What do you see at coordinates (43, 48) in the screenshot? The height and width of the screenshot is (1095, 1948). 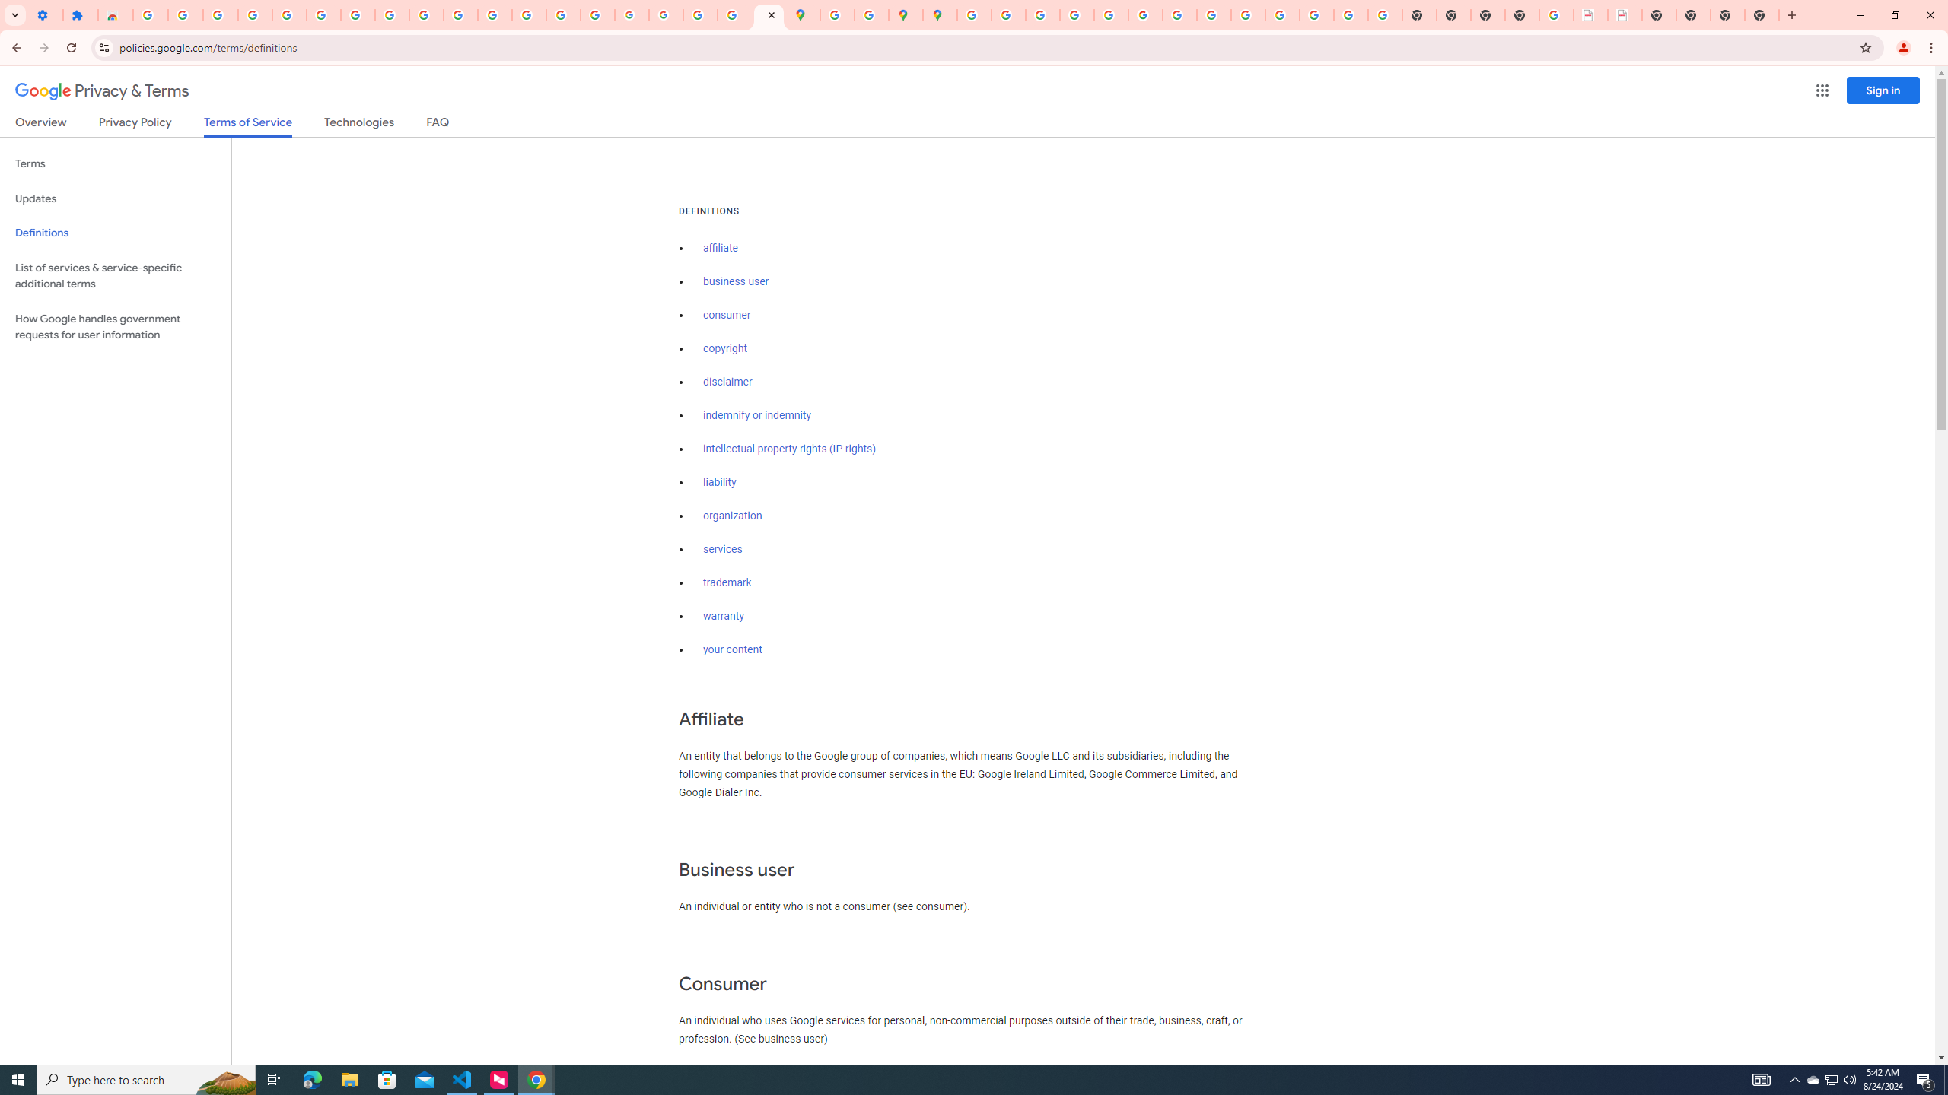 I see `Forward` at bounding box center [43, 48].